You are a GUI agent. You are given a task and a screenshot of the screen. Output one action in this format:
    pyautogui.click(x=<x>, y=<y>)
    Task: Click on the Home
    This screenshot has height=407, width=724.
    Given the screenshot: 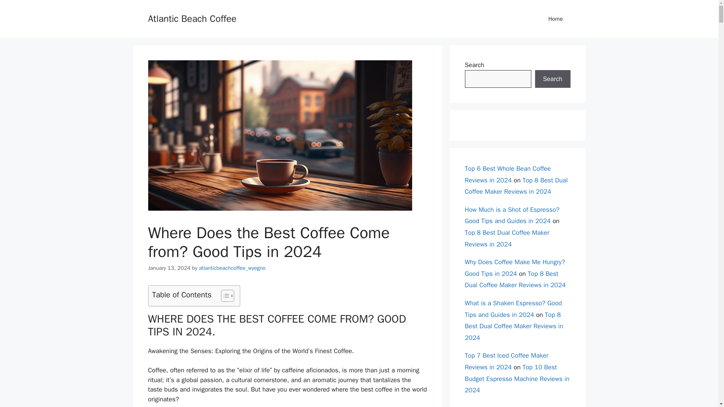 What is the action you would take?
    pyautogui.click(x=555, y=19)
    